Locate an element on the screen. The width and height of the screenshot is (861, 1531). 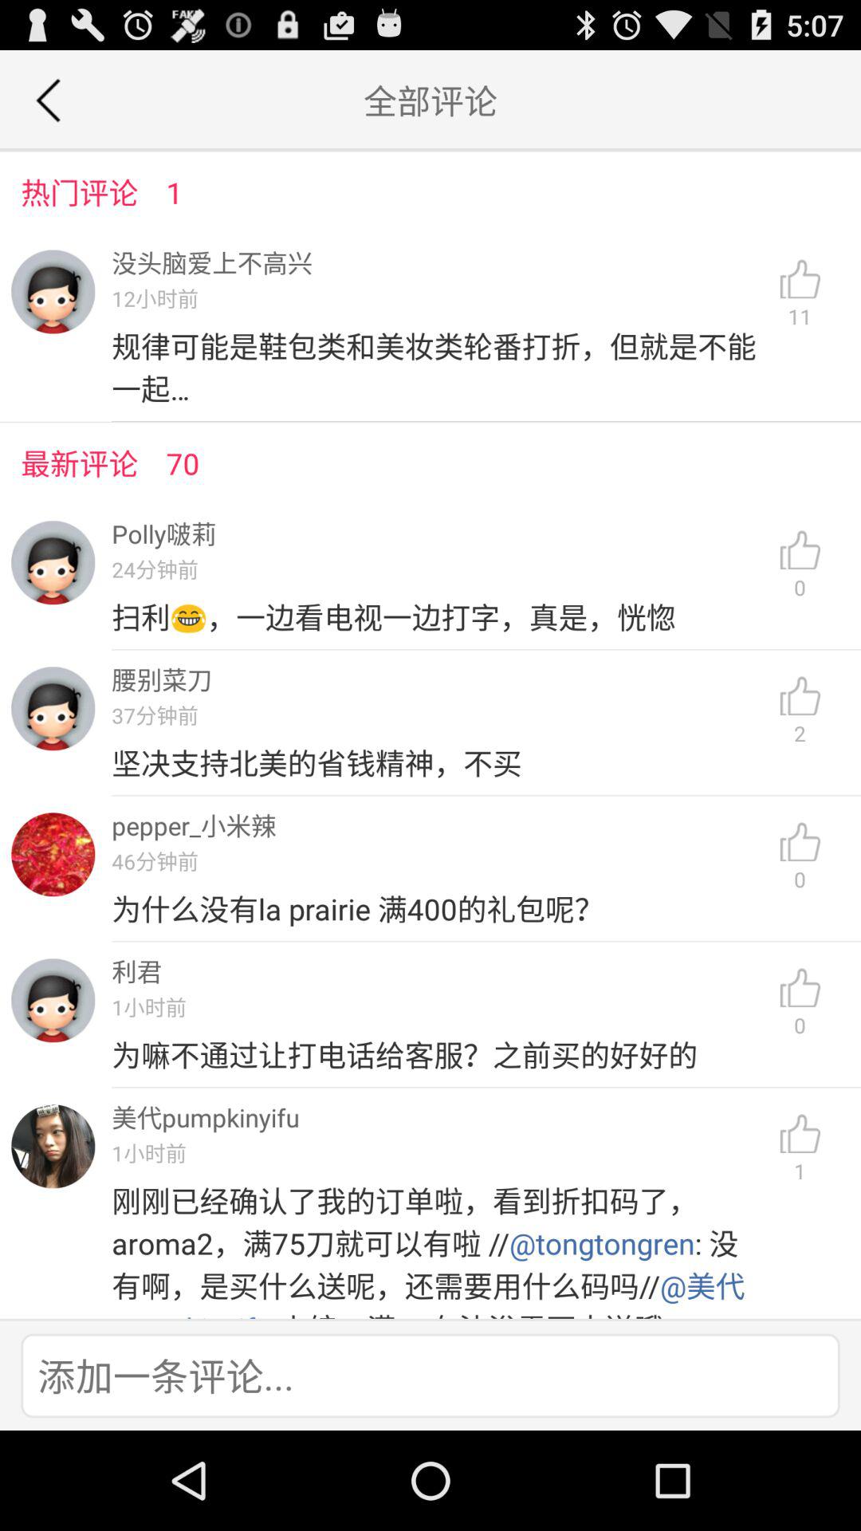
select the icon to the left of the 0 item is located at coordinates (438, 1054).